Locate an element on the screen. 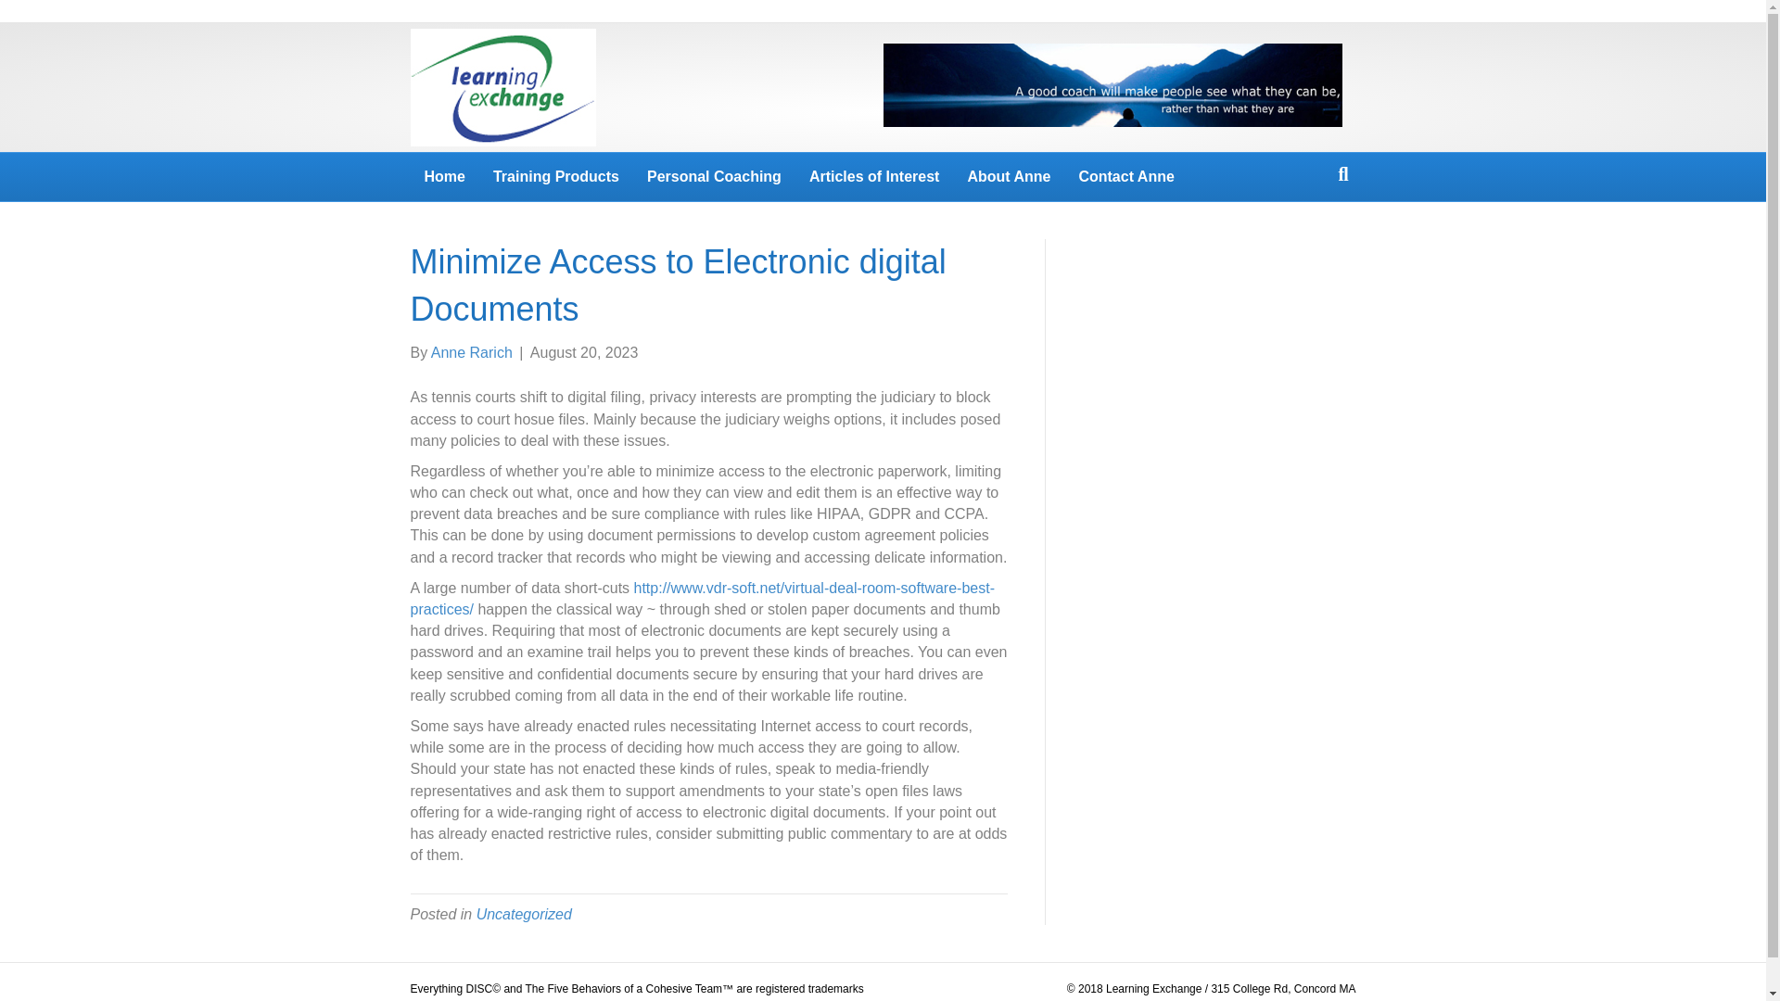 This screenshot has height=1001, width=1780. Contact Anne is located at coordinates (1125, 177).